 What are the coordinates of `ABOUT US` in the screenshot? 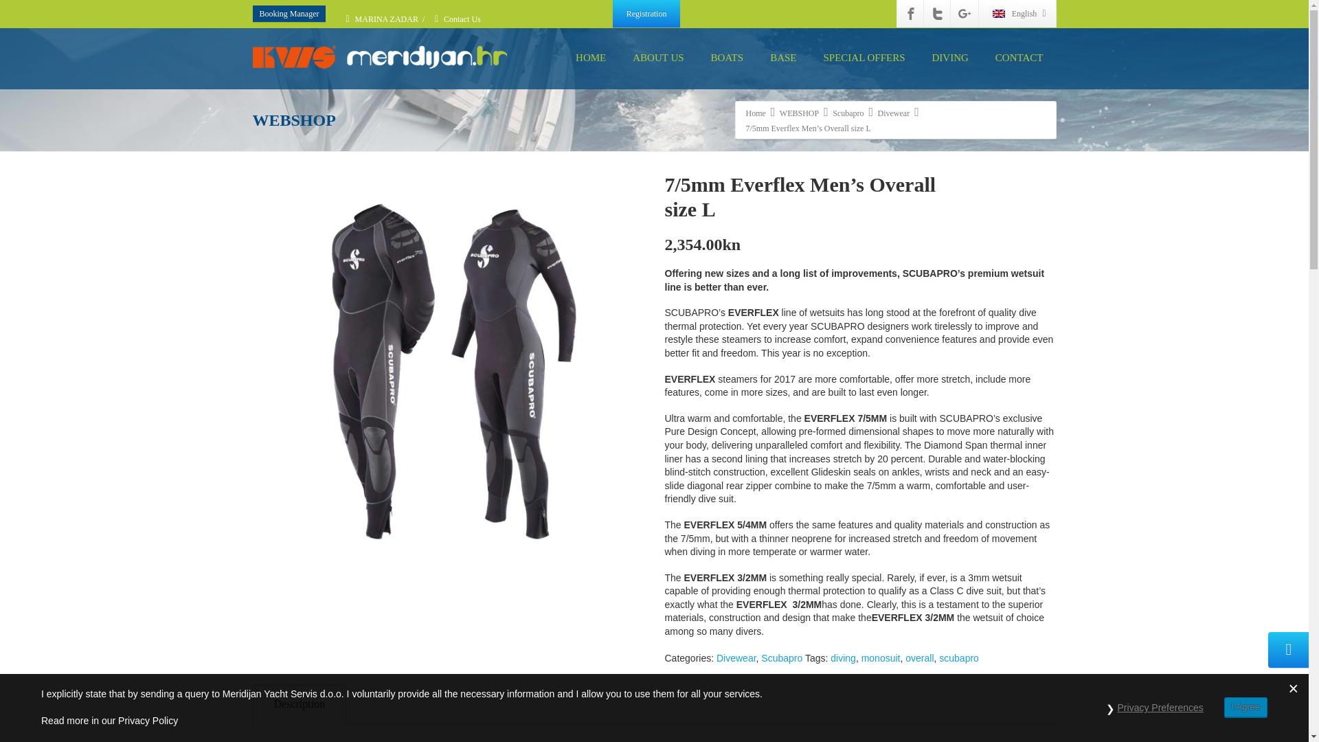 It's located at (658, 58).